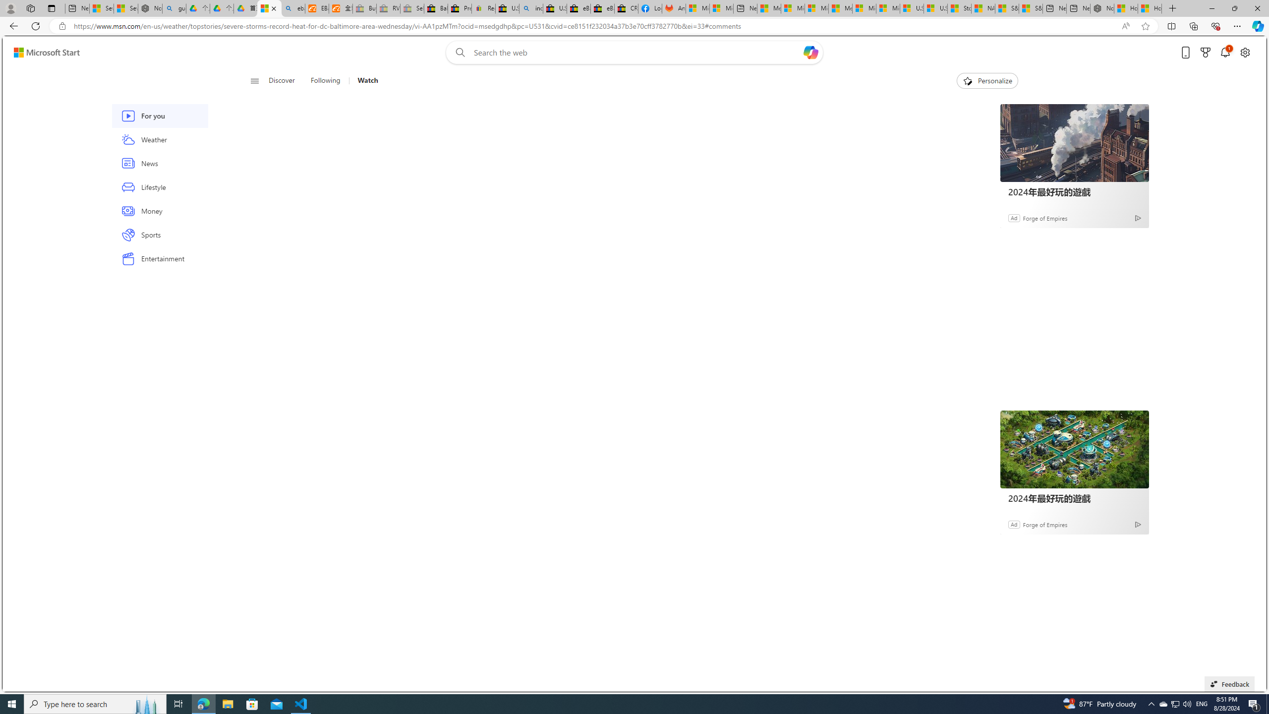  Describe the element at coordinates (816, 8) in the screenshot. I see `Microsoft account | Home` at that location.